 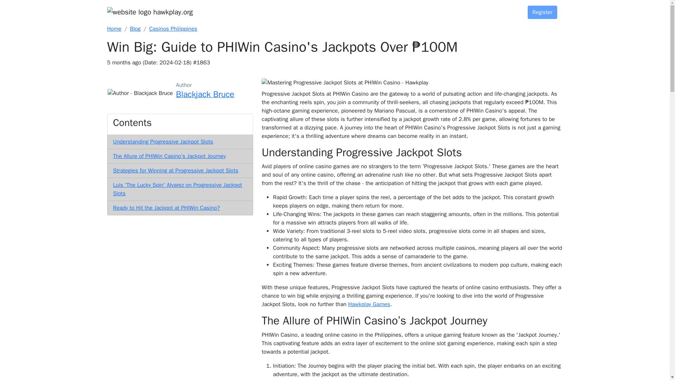 What do you see at coordinates (167, 208) in the screenshot?
I see `Ready to Hit the Jackpot at PHlWin Casino?` at bounding box center [167, 208].